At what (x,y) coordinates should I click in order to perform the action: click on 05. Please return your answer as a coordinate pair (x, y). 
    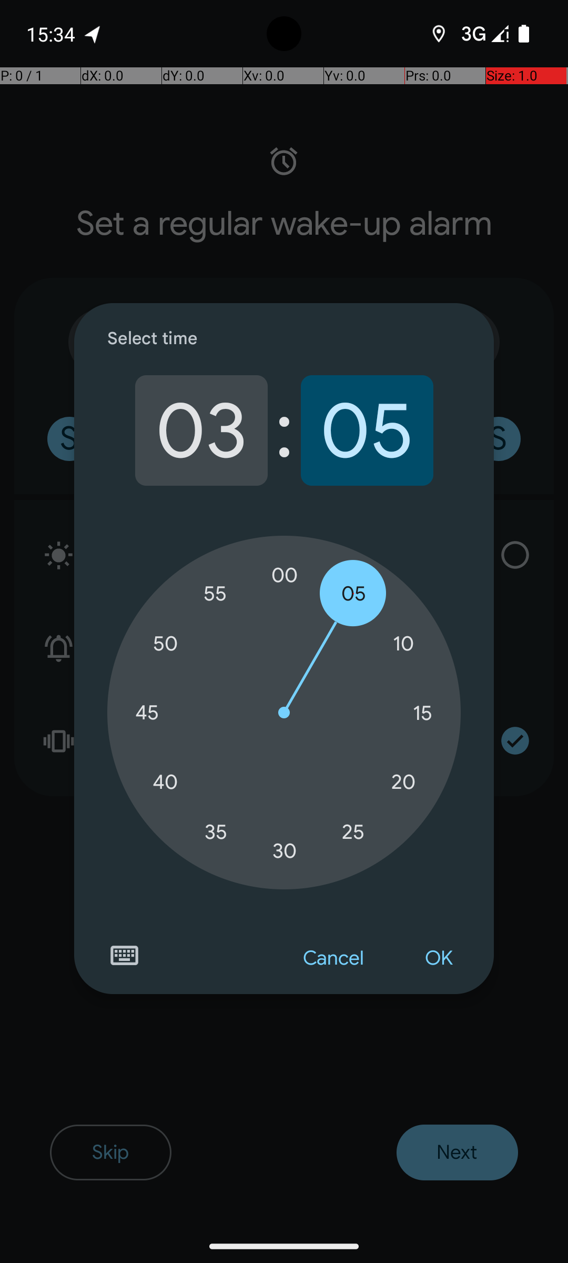
    Looking at the image, I should click on (367, 430).